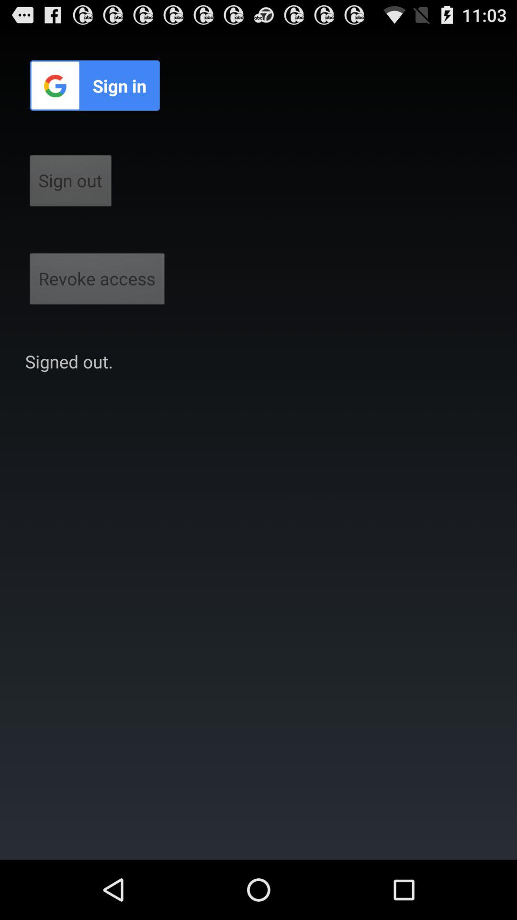 The height and width of the screenshot is (920, 517). I want to click on scroll to the sign in item, so click(95, 85).